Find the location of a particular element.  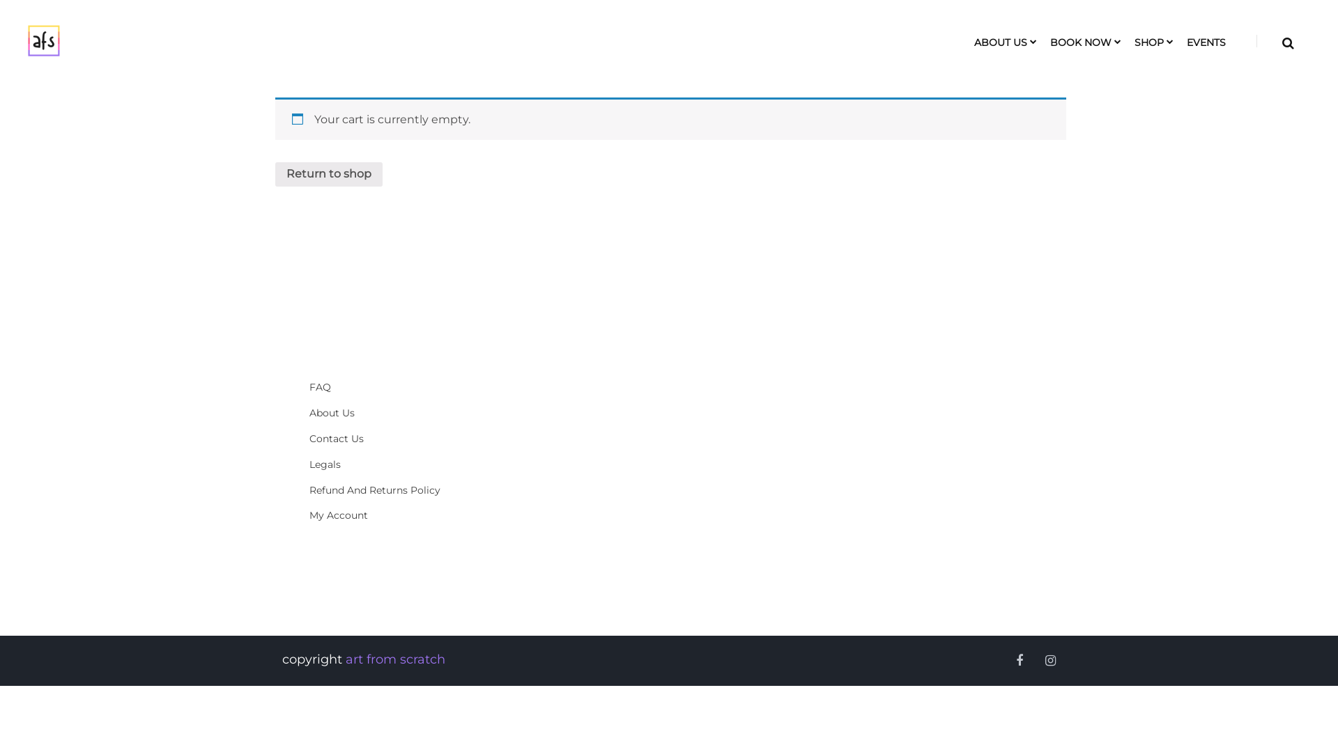

Search is located at coordinates (1005, 373).